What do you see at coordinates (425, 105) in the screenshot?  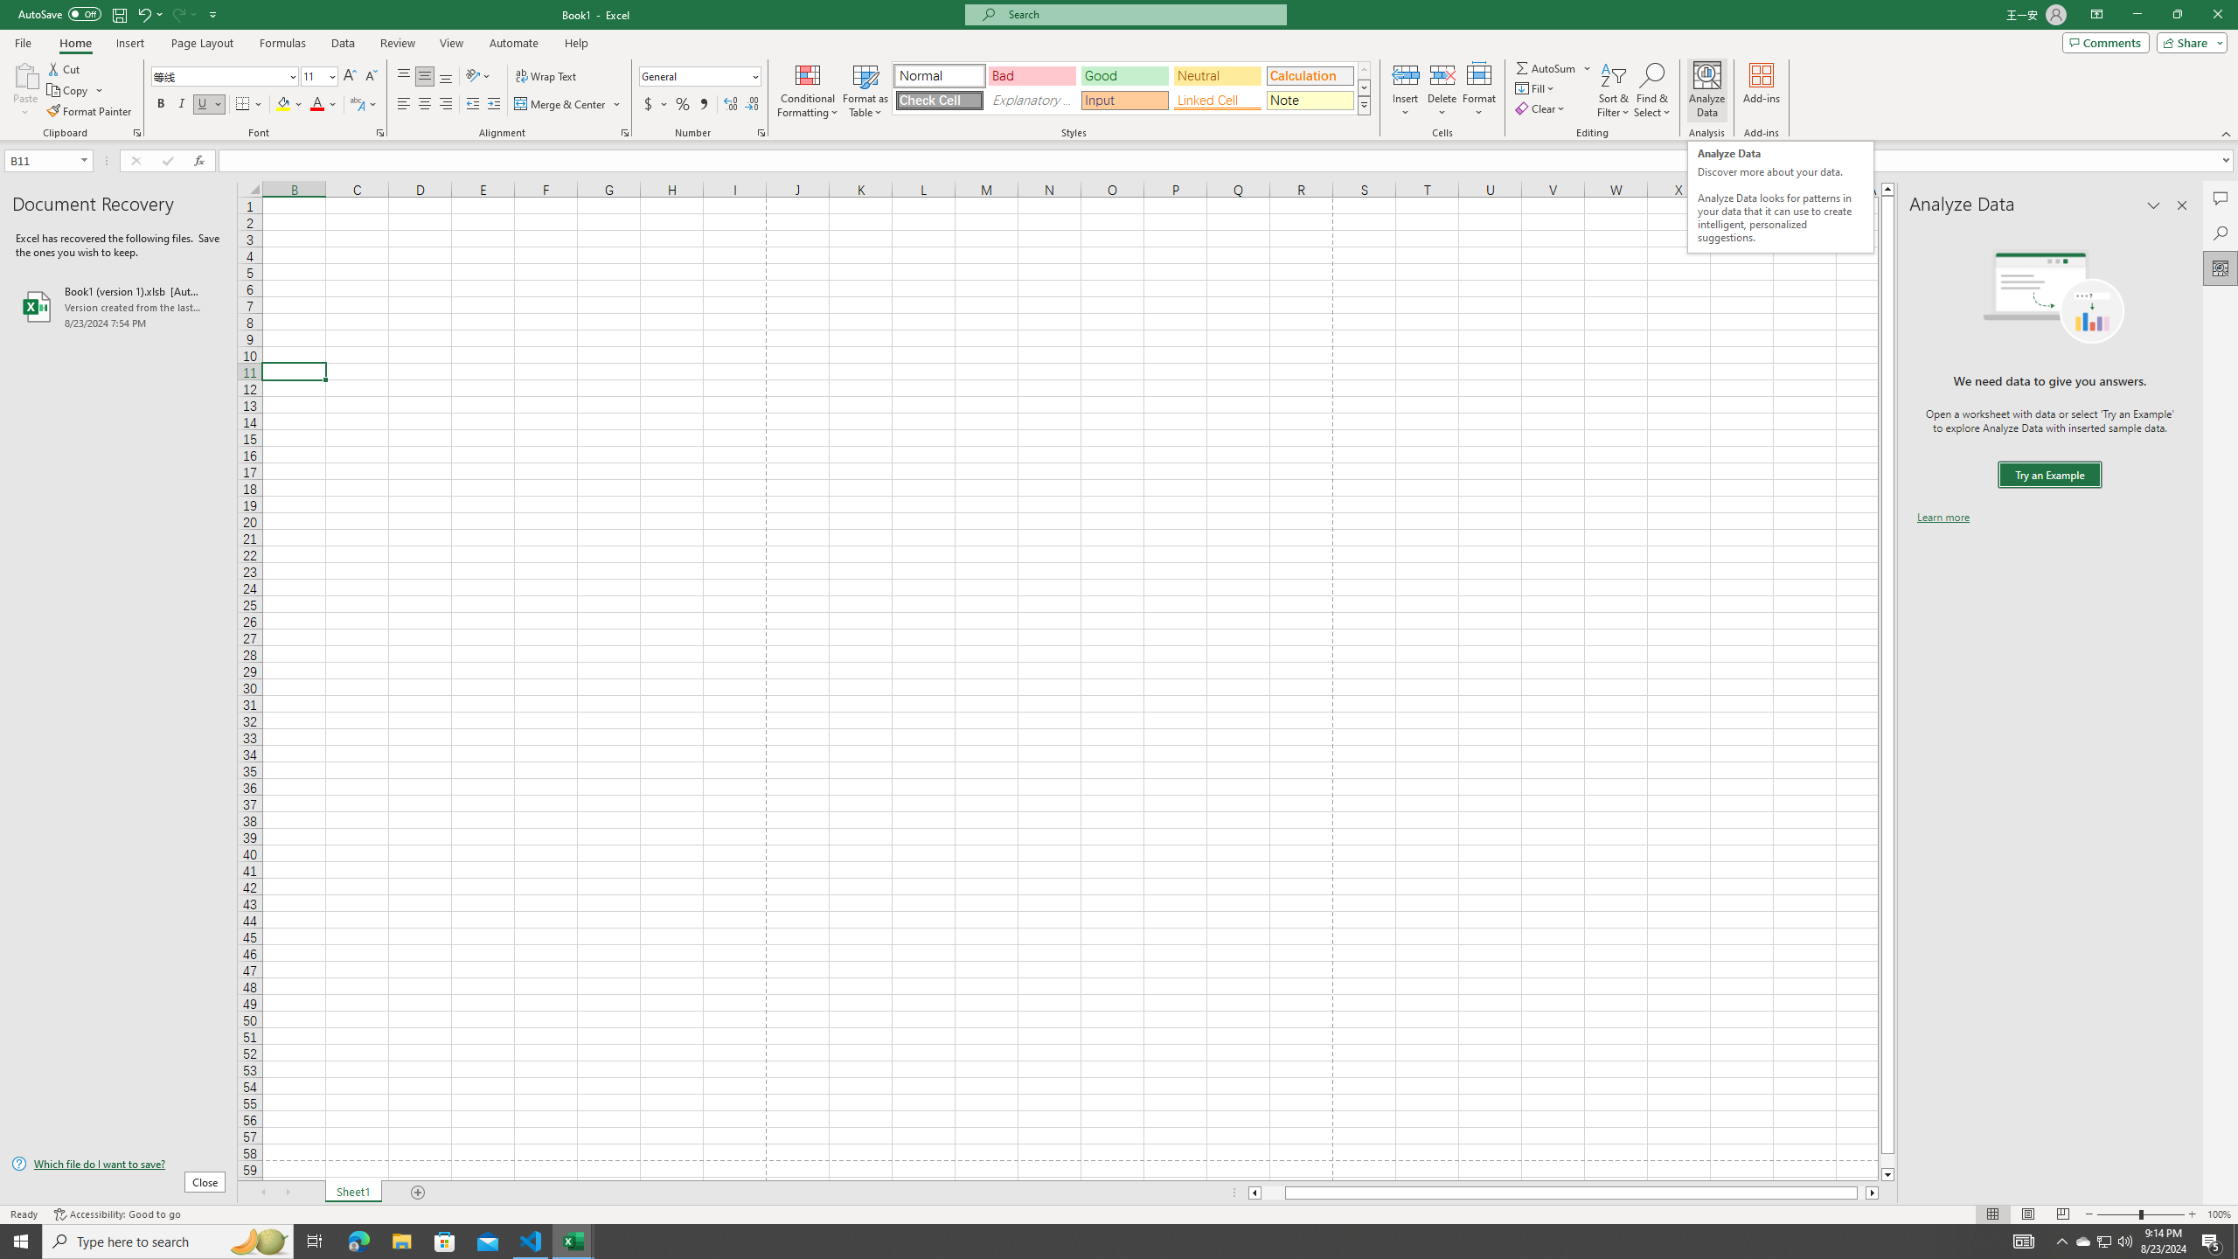 I see `Center` at bounding box center [425, 105].